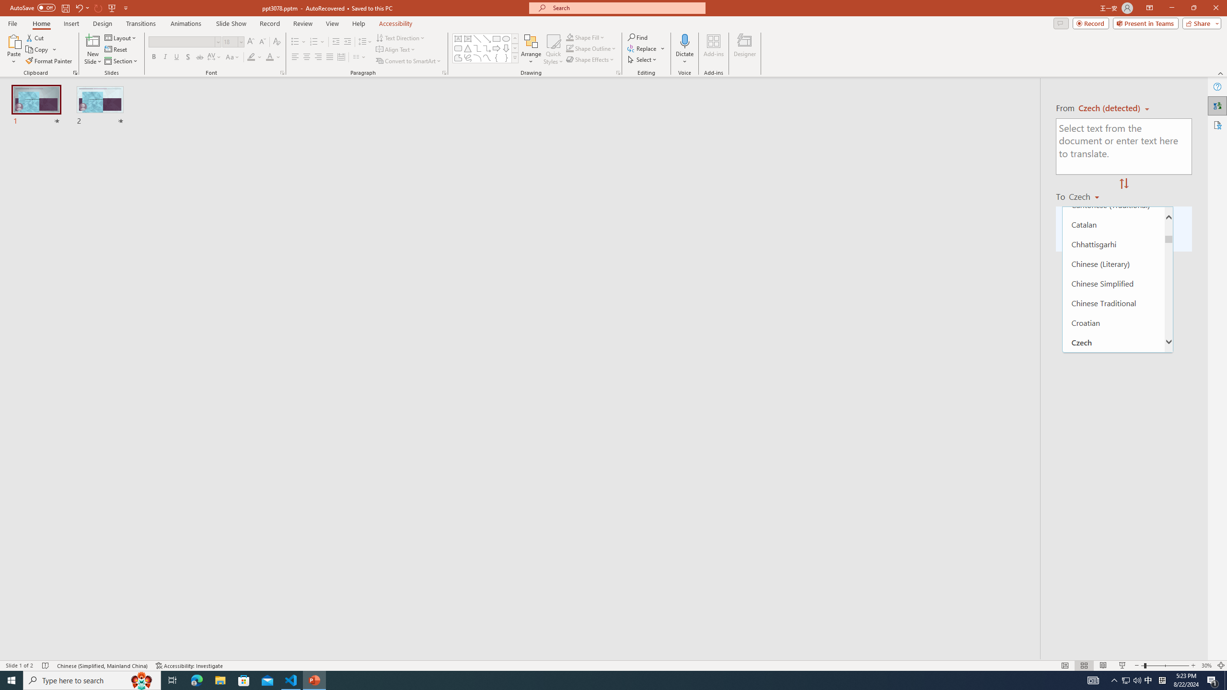 This screenshot has height=690, width=1227. What do you see at coordinates (1113, 106) in the screenshot?
I see `Basque` at bounding box center [1113, 106].